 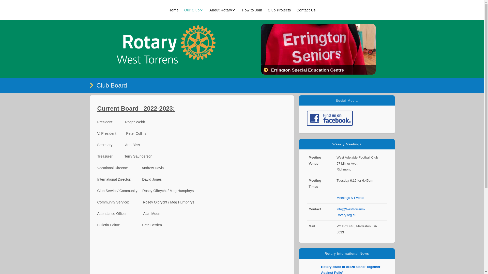 I want to click on info@WestTorrens-Rotary.org.au, so click(x=351, y=212).